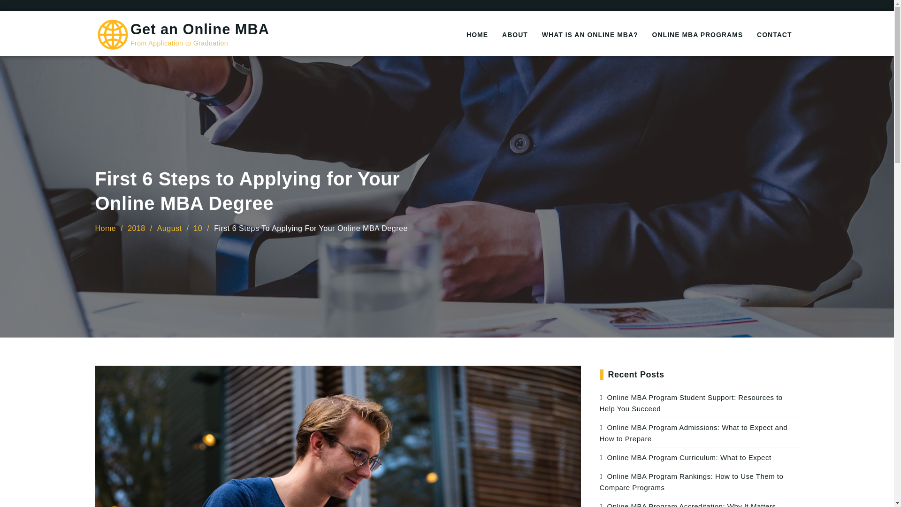 The image size is (901, 507). I want to click on August, so click(169, 228).